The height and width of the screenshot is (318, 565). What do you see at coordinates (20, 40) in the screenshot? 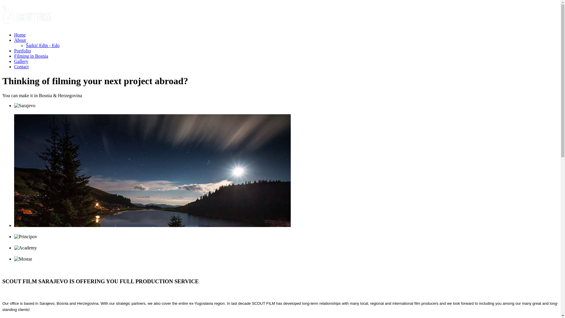
I see `About` at bounding box center [20, 40].